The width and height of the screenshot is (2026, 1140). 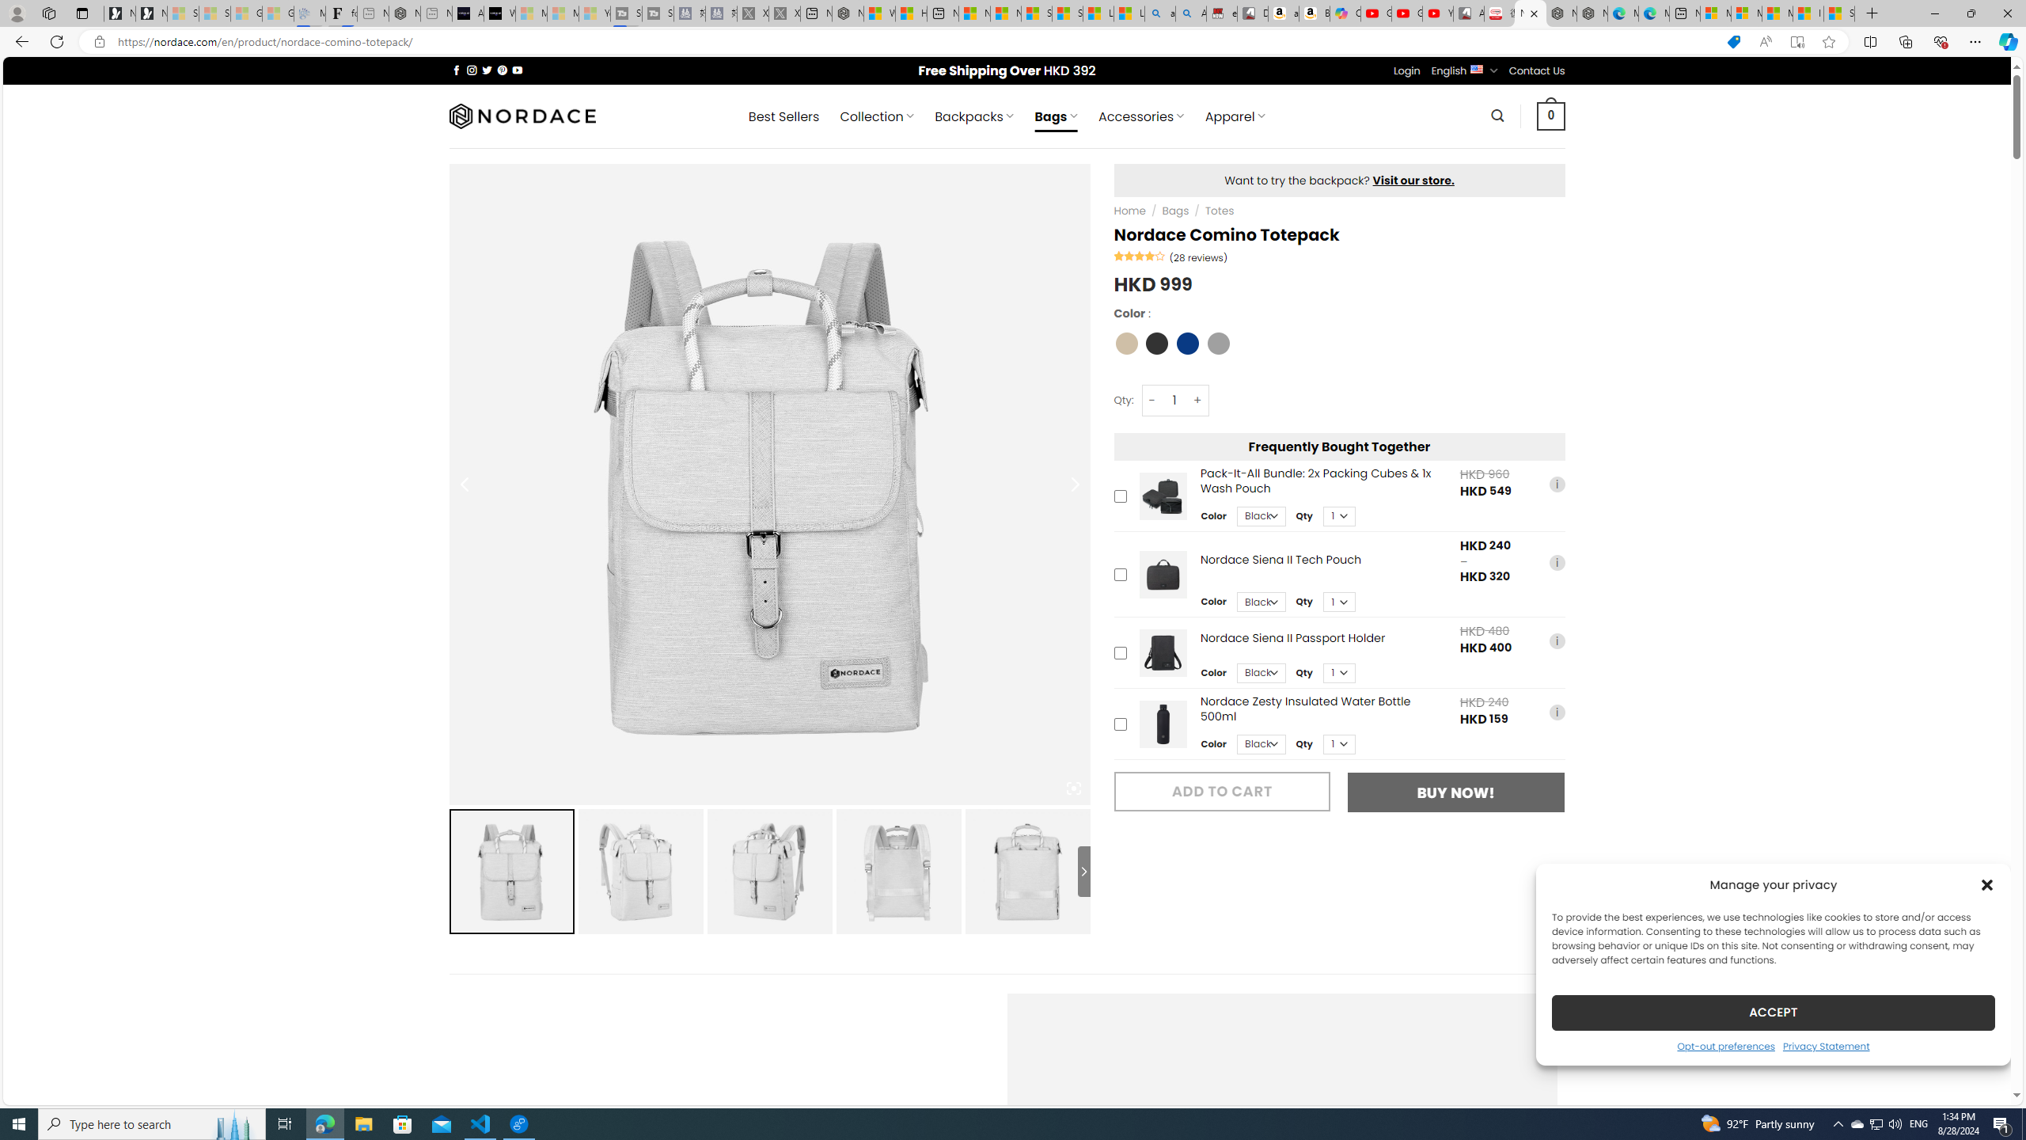 I want to click on Gloom - YouTube, so click(x=1407, y=13).